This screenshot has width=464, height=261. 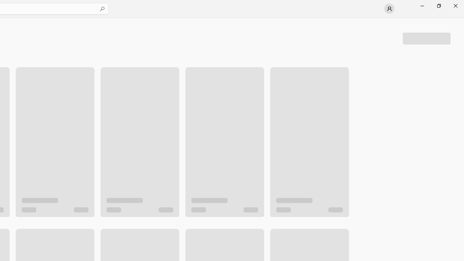 What do you see at coordinates (461, 20) in the screenshot?
I see `Vertical Small Decrease` at bounding box center [461, 20].